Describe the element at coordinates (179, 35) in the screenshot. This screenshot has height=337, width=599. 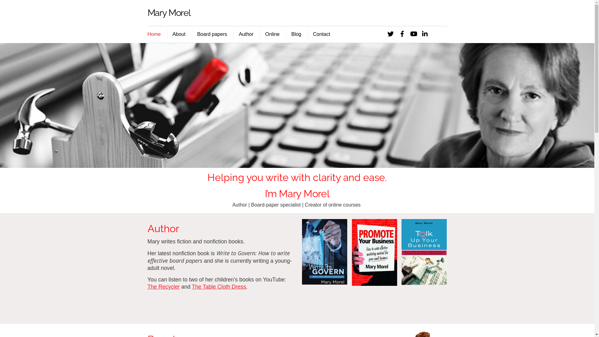
I see `About` at that location.